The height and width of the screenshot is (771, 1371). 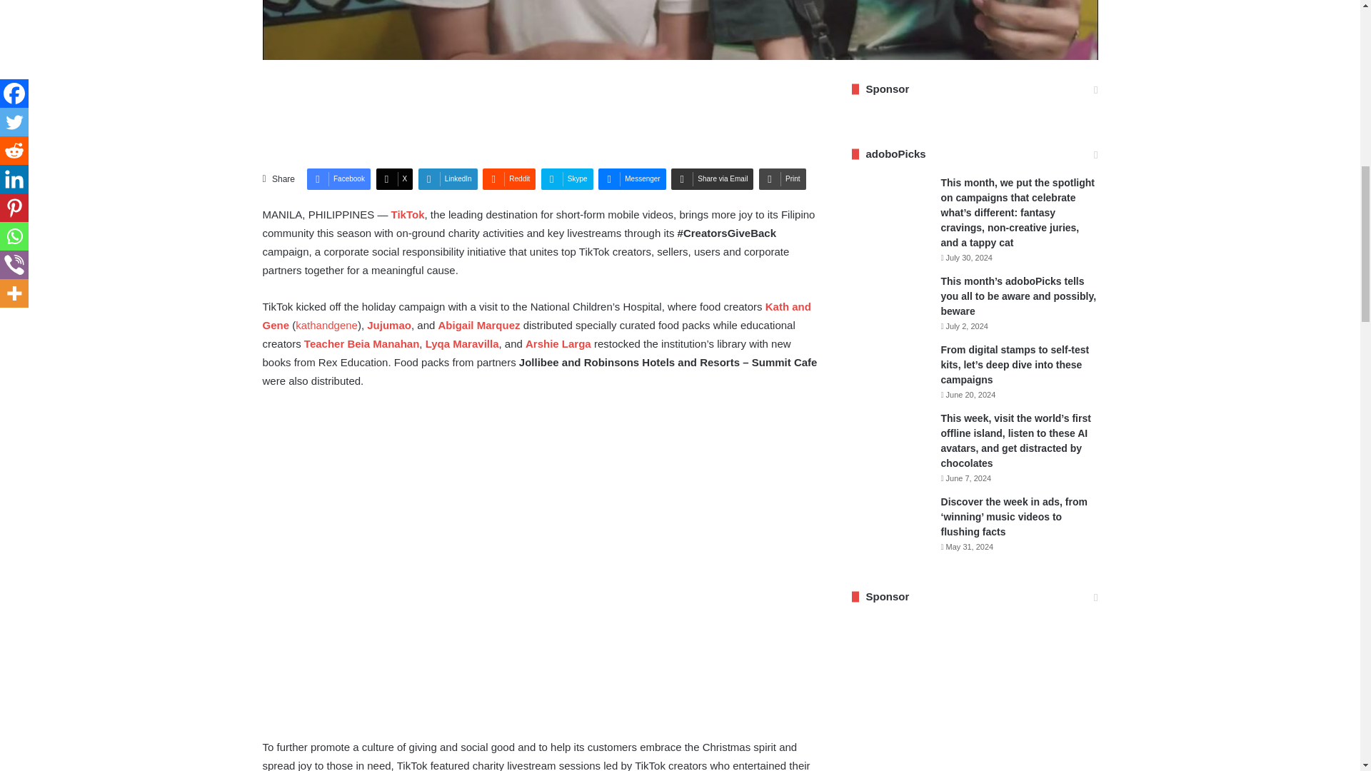 What do you see at coordinates (712, 178) in the screenshot?
I see `Share via Email` at bounding box center [712, 178].